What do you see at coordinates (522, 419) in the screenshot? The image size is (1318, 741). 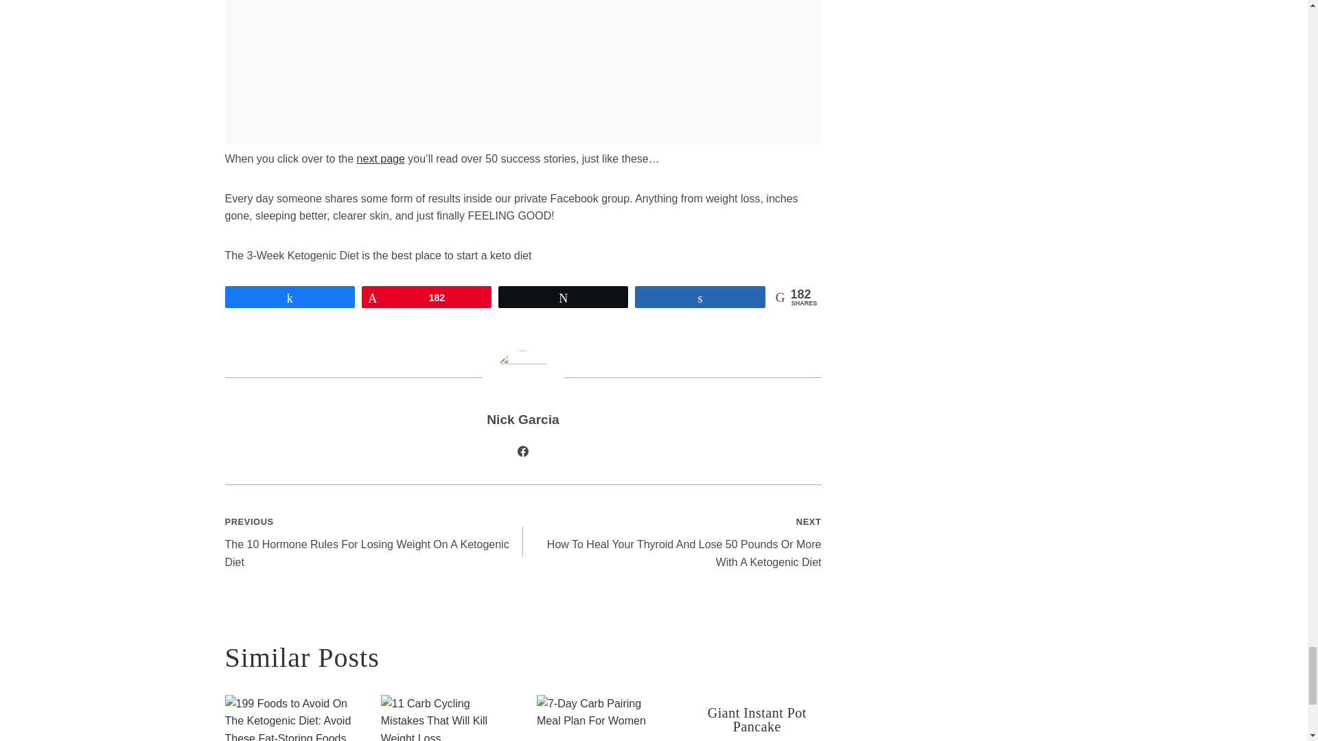 I see `Posts by Nick Garcia` at bounding box center [522, 419].